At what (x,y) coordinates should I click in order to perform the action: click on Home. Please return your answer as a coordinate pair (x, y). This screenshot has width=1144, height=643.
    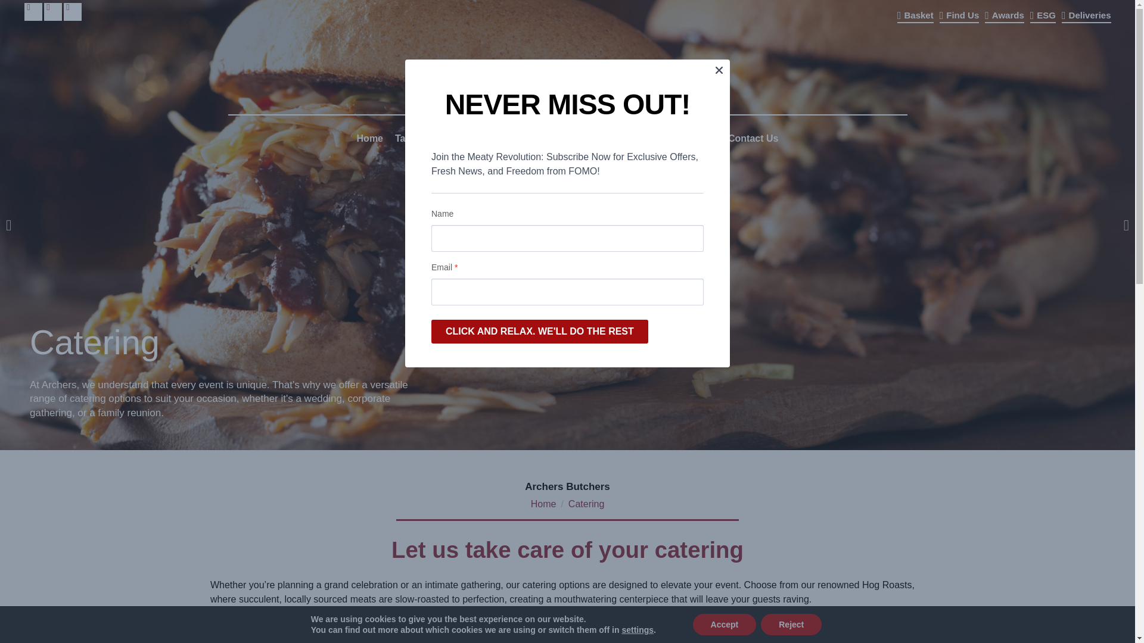
    Looking at the image, I should click on (369, 139).